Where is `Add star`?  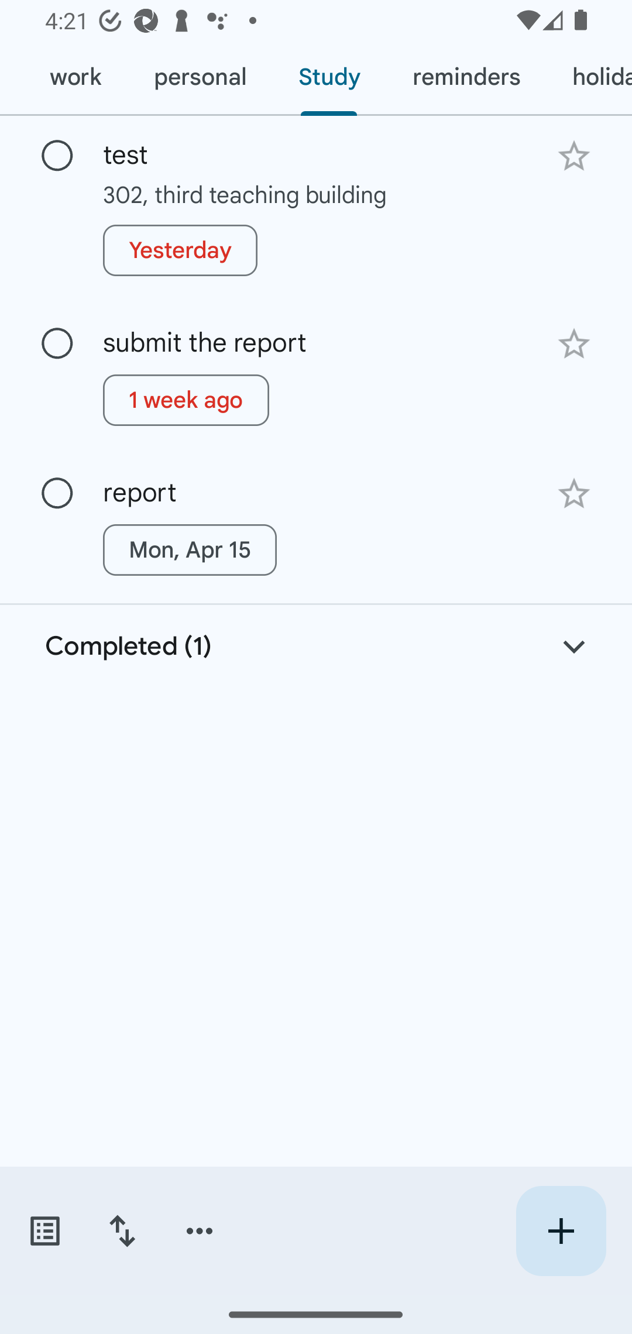
Add star is located at coordinates (573, 344).